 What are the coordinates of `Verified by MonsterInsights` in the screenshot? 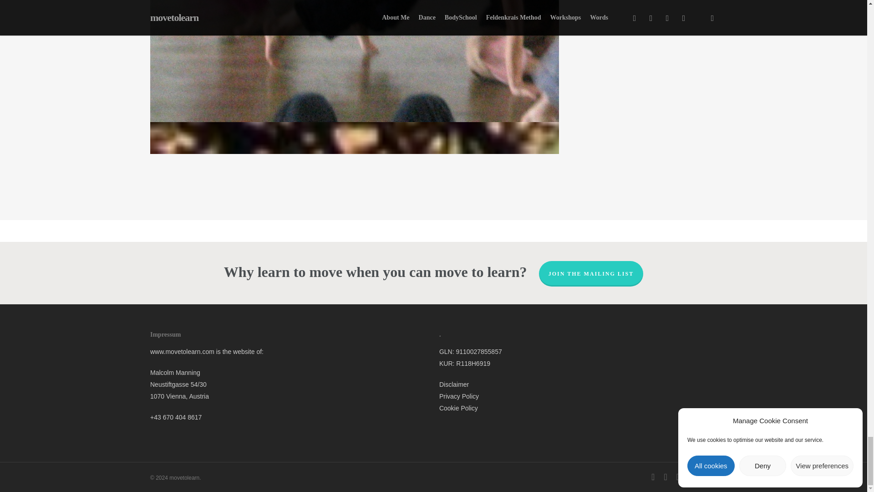 It's located at (433, 479).